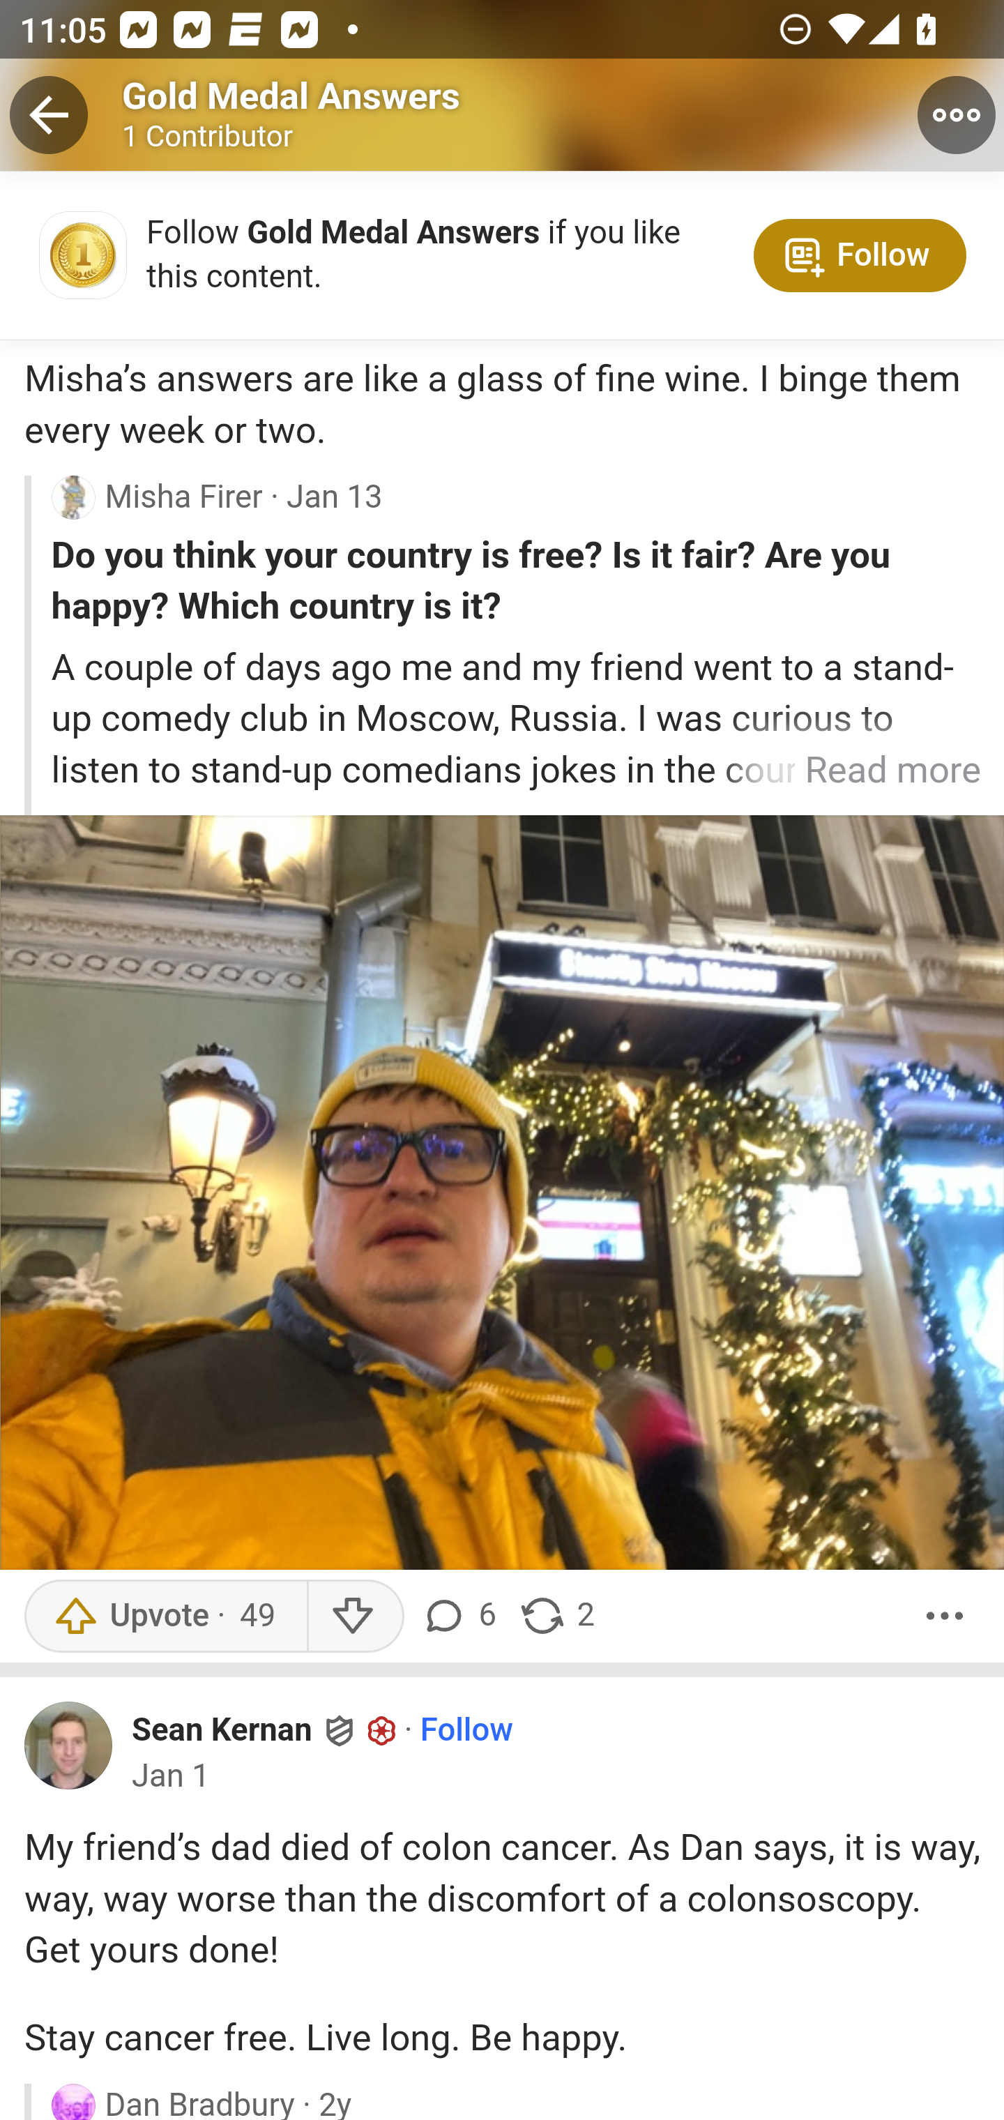 The width and height of the screenshot is (1004, 2120). Describe the element at coordinates (69, 1746) in the screenshot. I see `Profile photo for Sean Kernan` at that location.